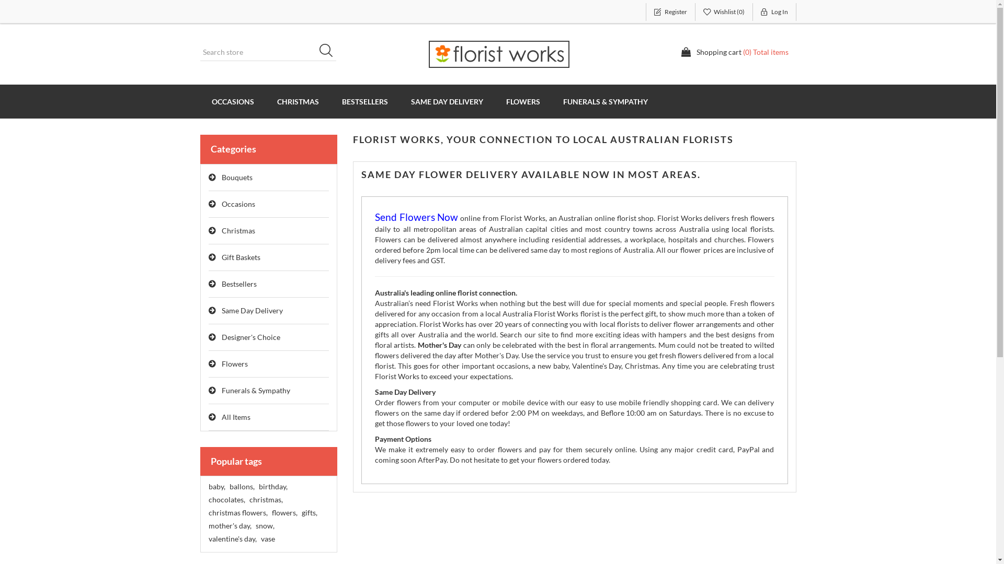 The width and height of the screenshot is (1004, 564). Describe the element at coordinates (216, 487) in the screenshot. I see `baby,` at that location.